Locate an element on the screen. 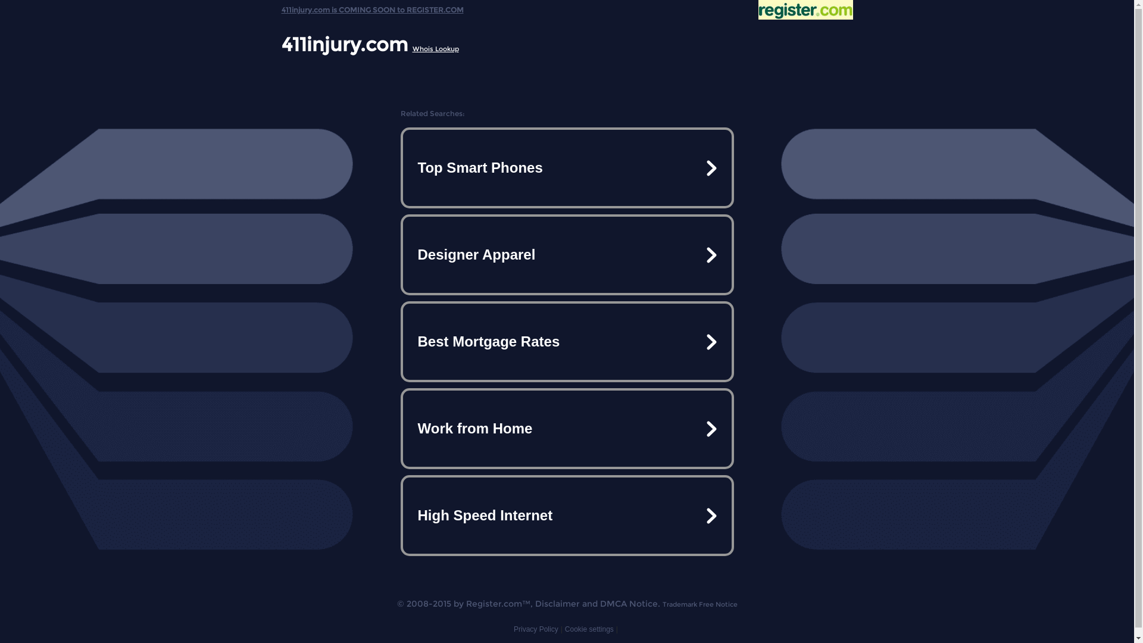  Cookie settings is located at coordinates (589, 629).